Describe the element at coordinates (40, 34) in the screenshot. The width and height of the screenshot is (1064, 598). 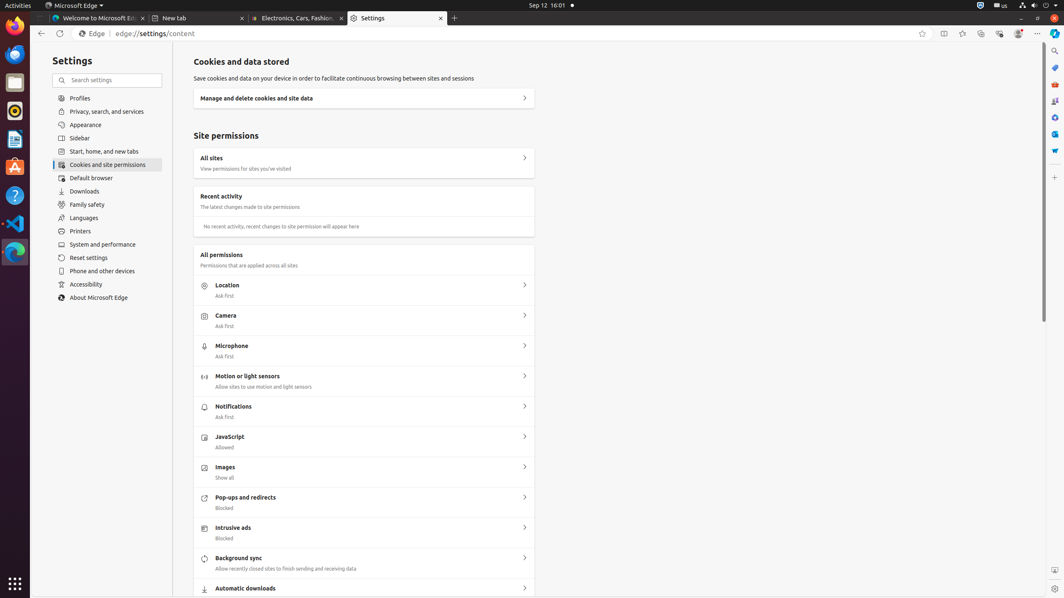
I see `Back` at that location.